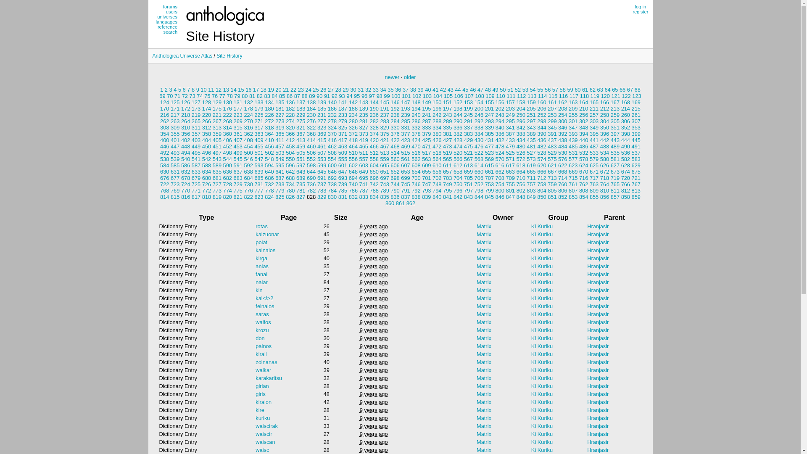 The height and width of the screenshot is (454, 807). I want to click on 261, so click(636, 115).